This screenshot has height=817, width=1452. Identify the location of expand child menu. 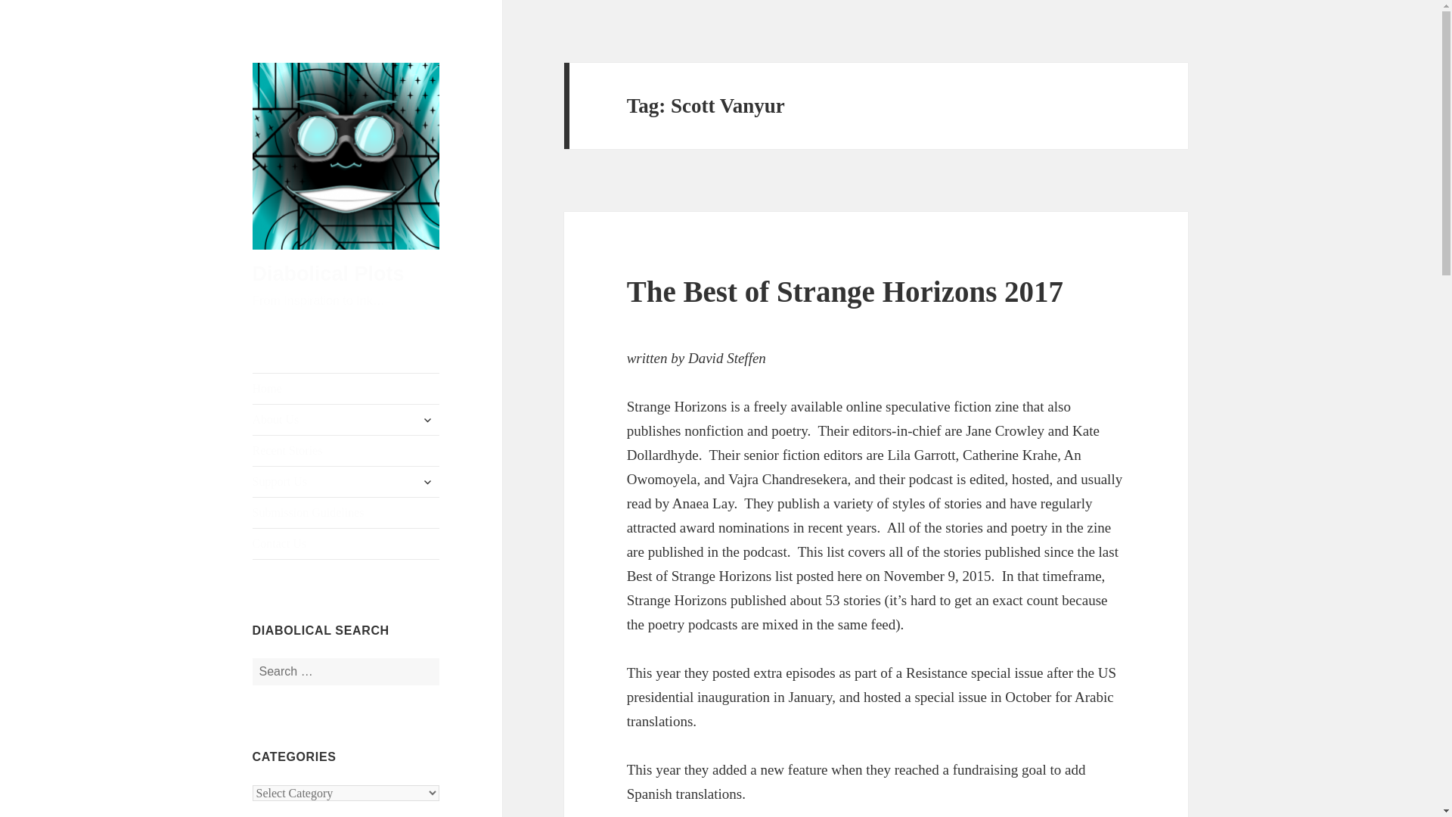
(427, 482).